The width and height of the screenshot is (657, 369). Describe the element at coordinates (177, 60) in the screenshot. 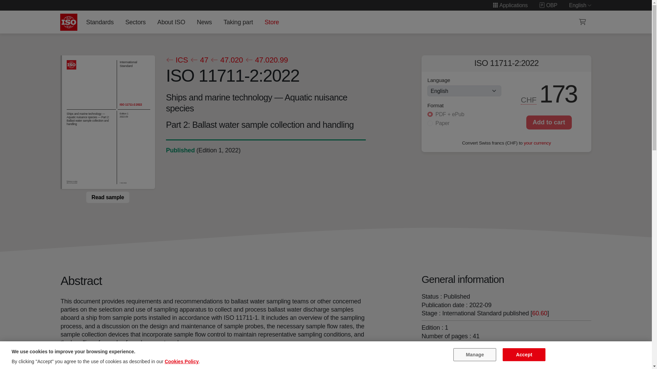

I see `ICS` at that location.